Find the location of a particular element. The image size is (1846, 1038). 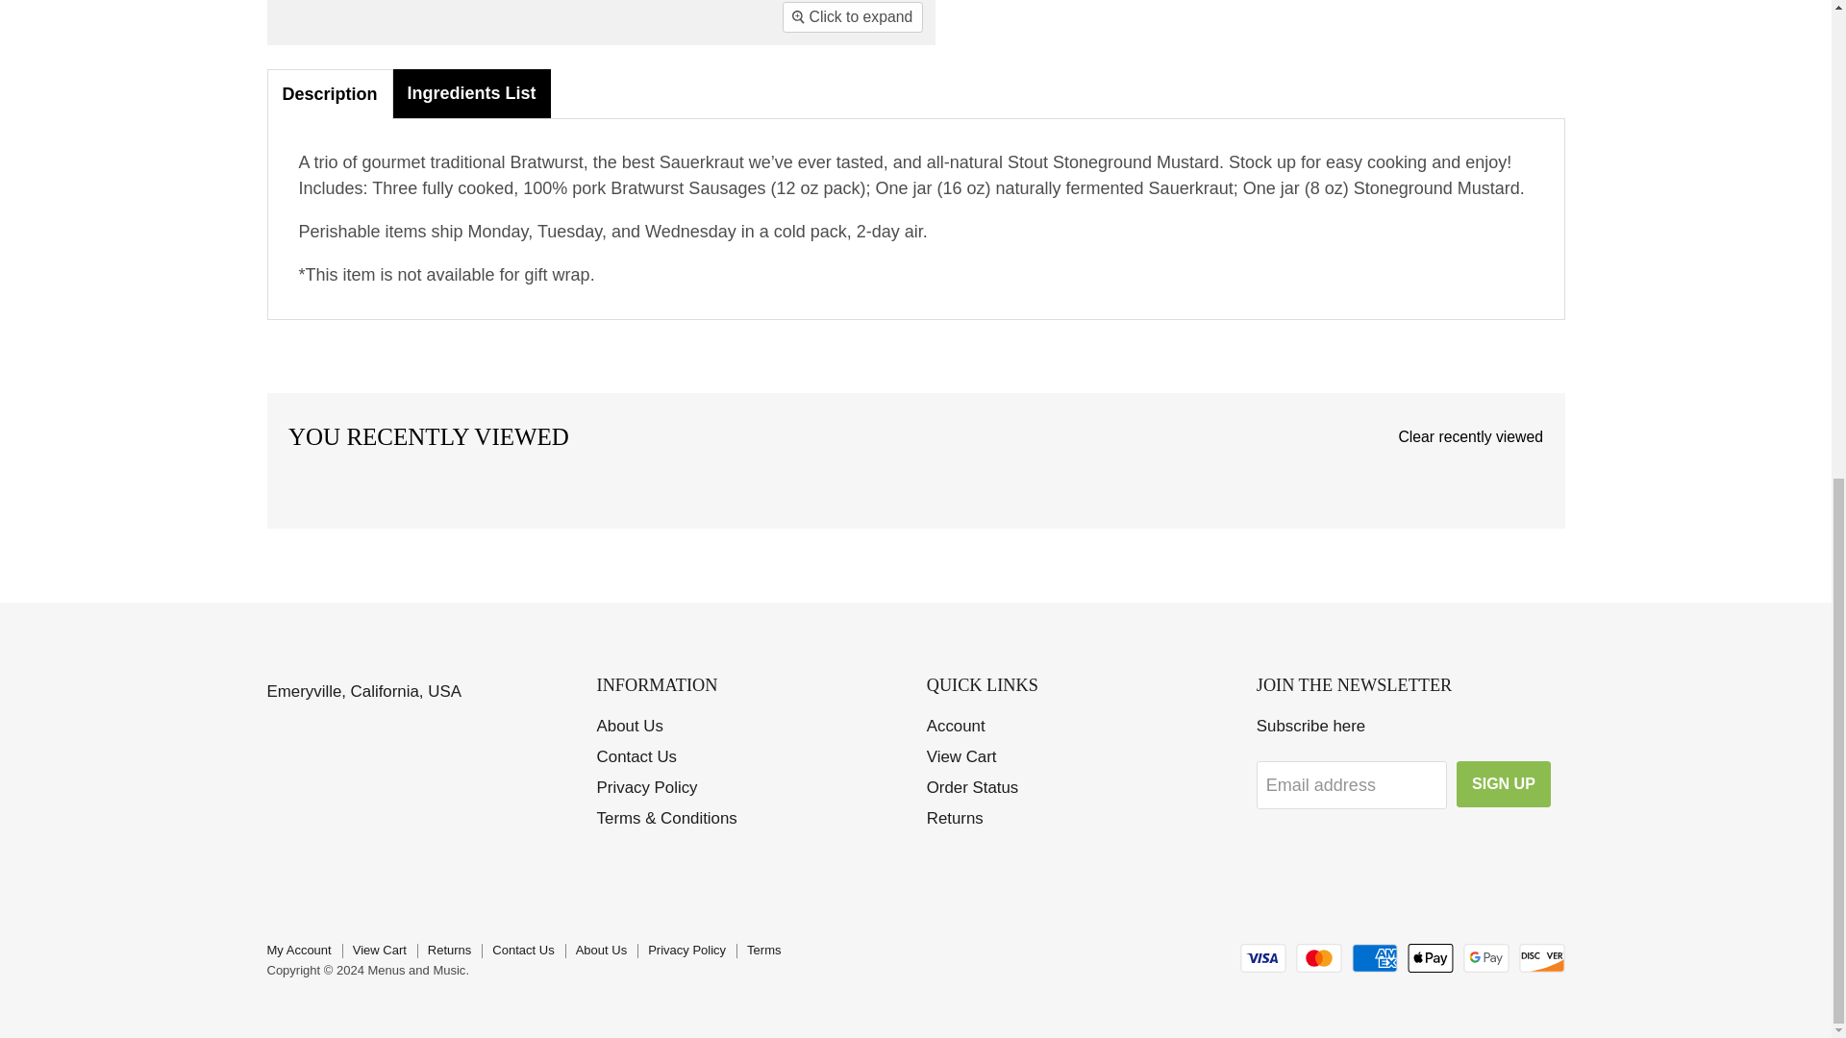

Google Pay is located at coordinates (1486, 957).